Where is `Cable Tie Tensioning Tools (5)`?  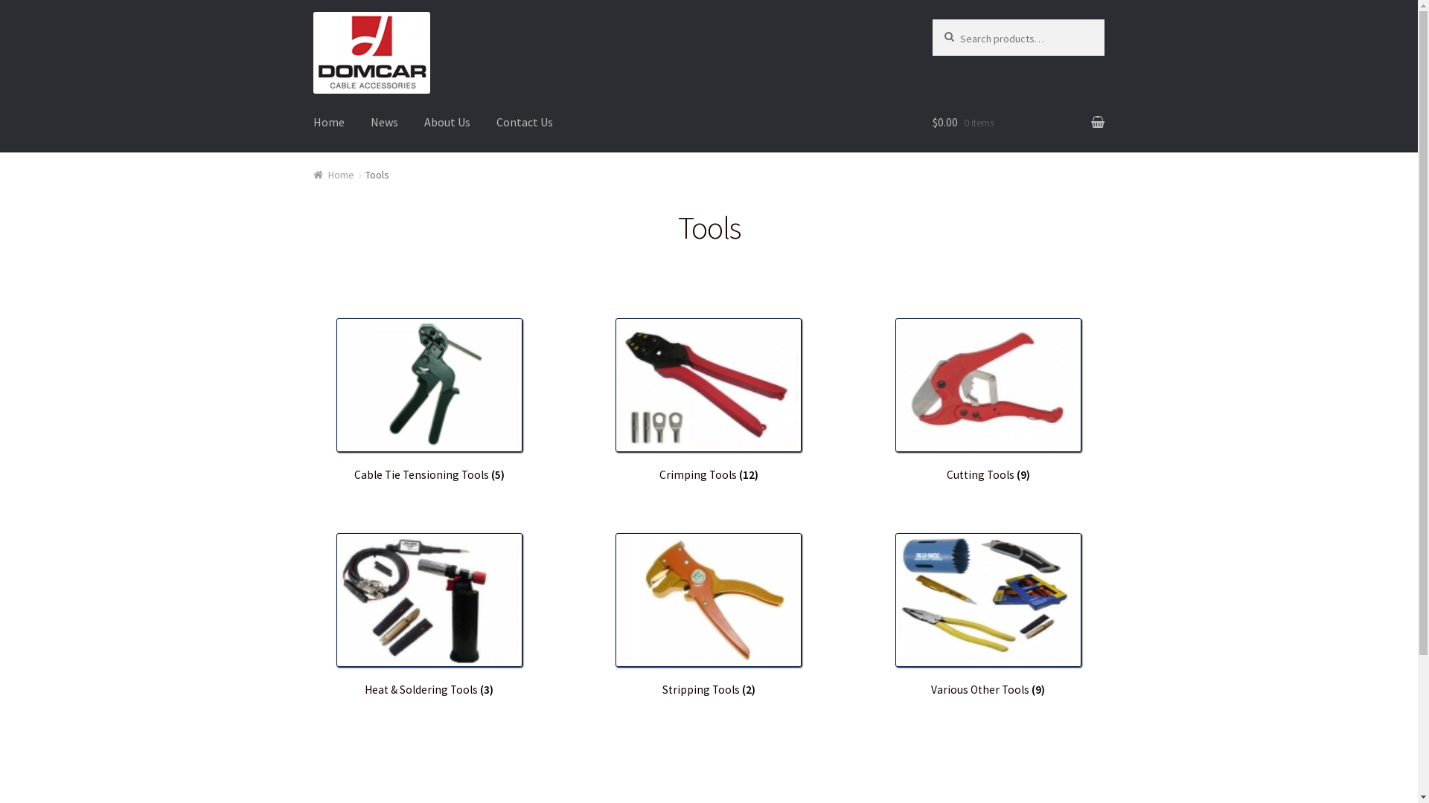
Cable Tie Tensioning Tools (5) is located at coordinates (430, 400).